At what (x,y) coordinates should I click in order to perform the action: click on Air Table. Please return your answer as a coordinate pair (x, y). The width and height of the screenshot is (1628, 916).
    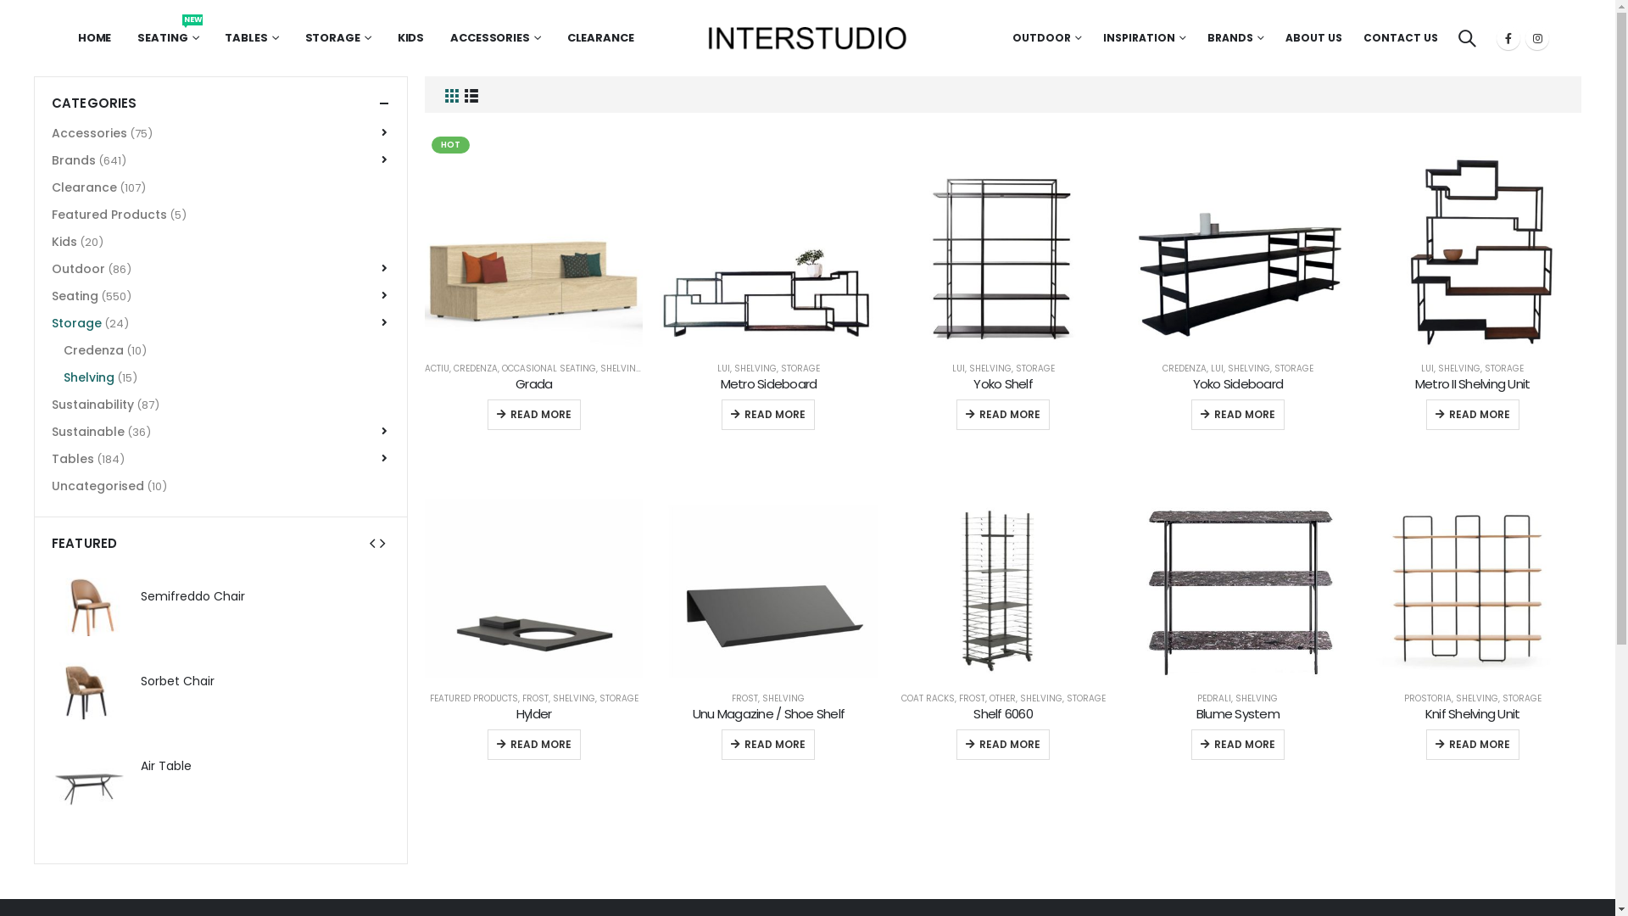
    Looking at the image, I should click on (88, 770).